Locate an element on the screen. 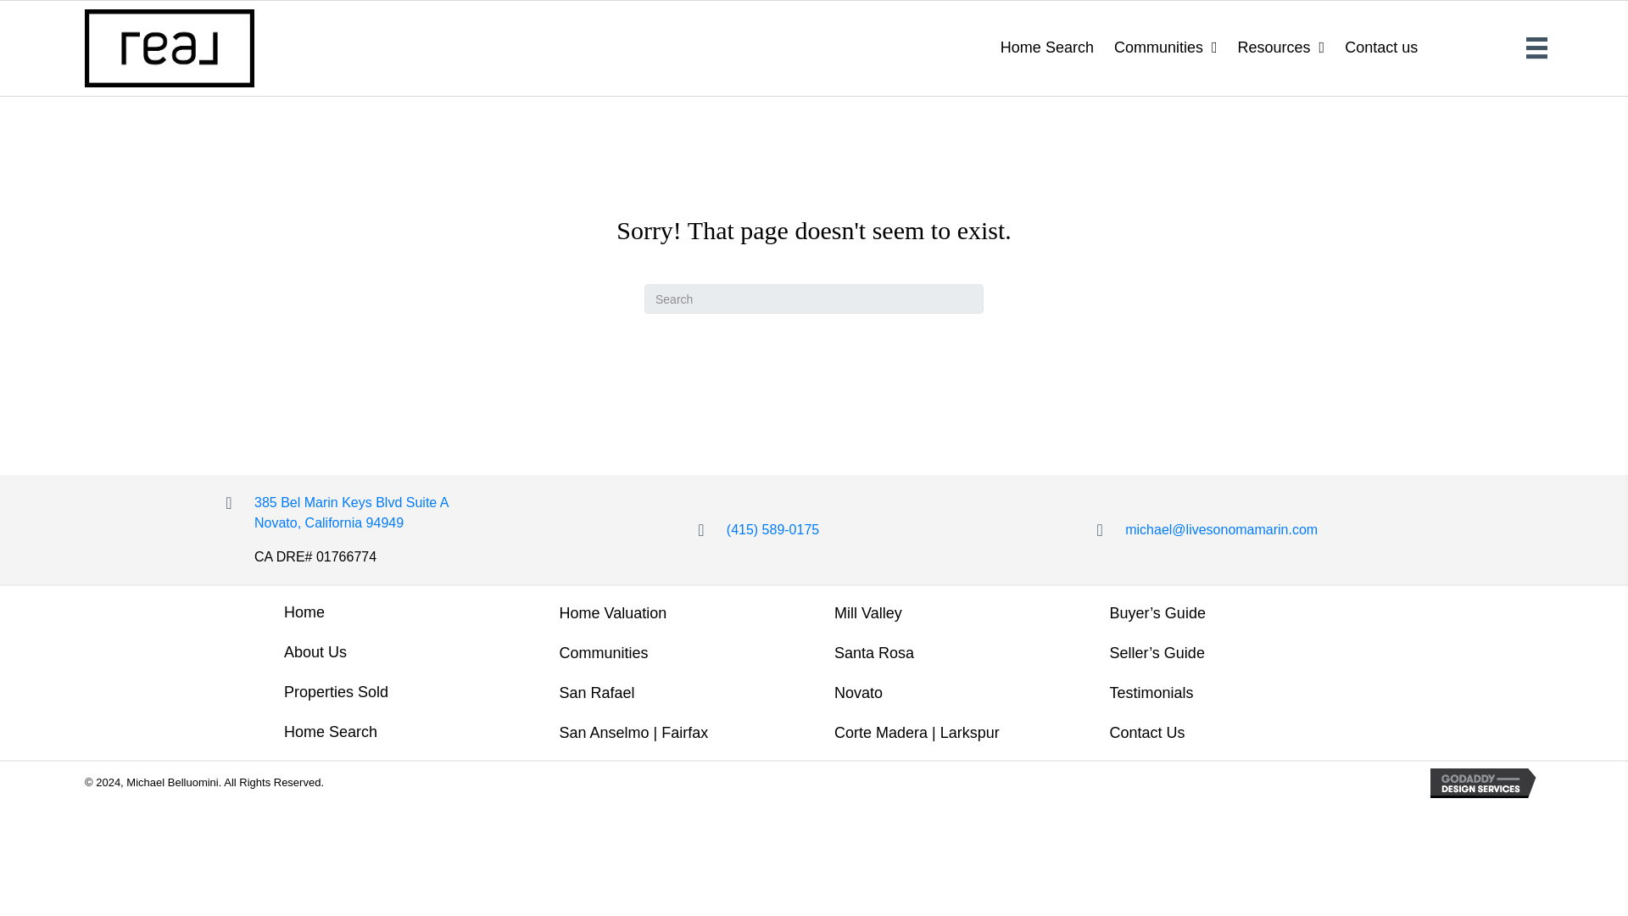 Image resolution: width=1628 pixels, height=916 pixels. Home Valuation is located at coordinates (612, 613).